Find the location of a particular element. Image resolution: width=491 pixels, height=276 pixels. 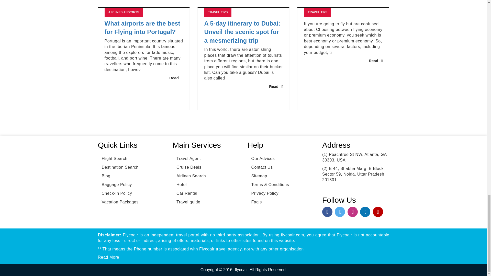

Read is located at coordinates (276, 86).